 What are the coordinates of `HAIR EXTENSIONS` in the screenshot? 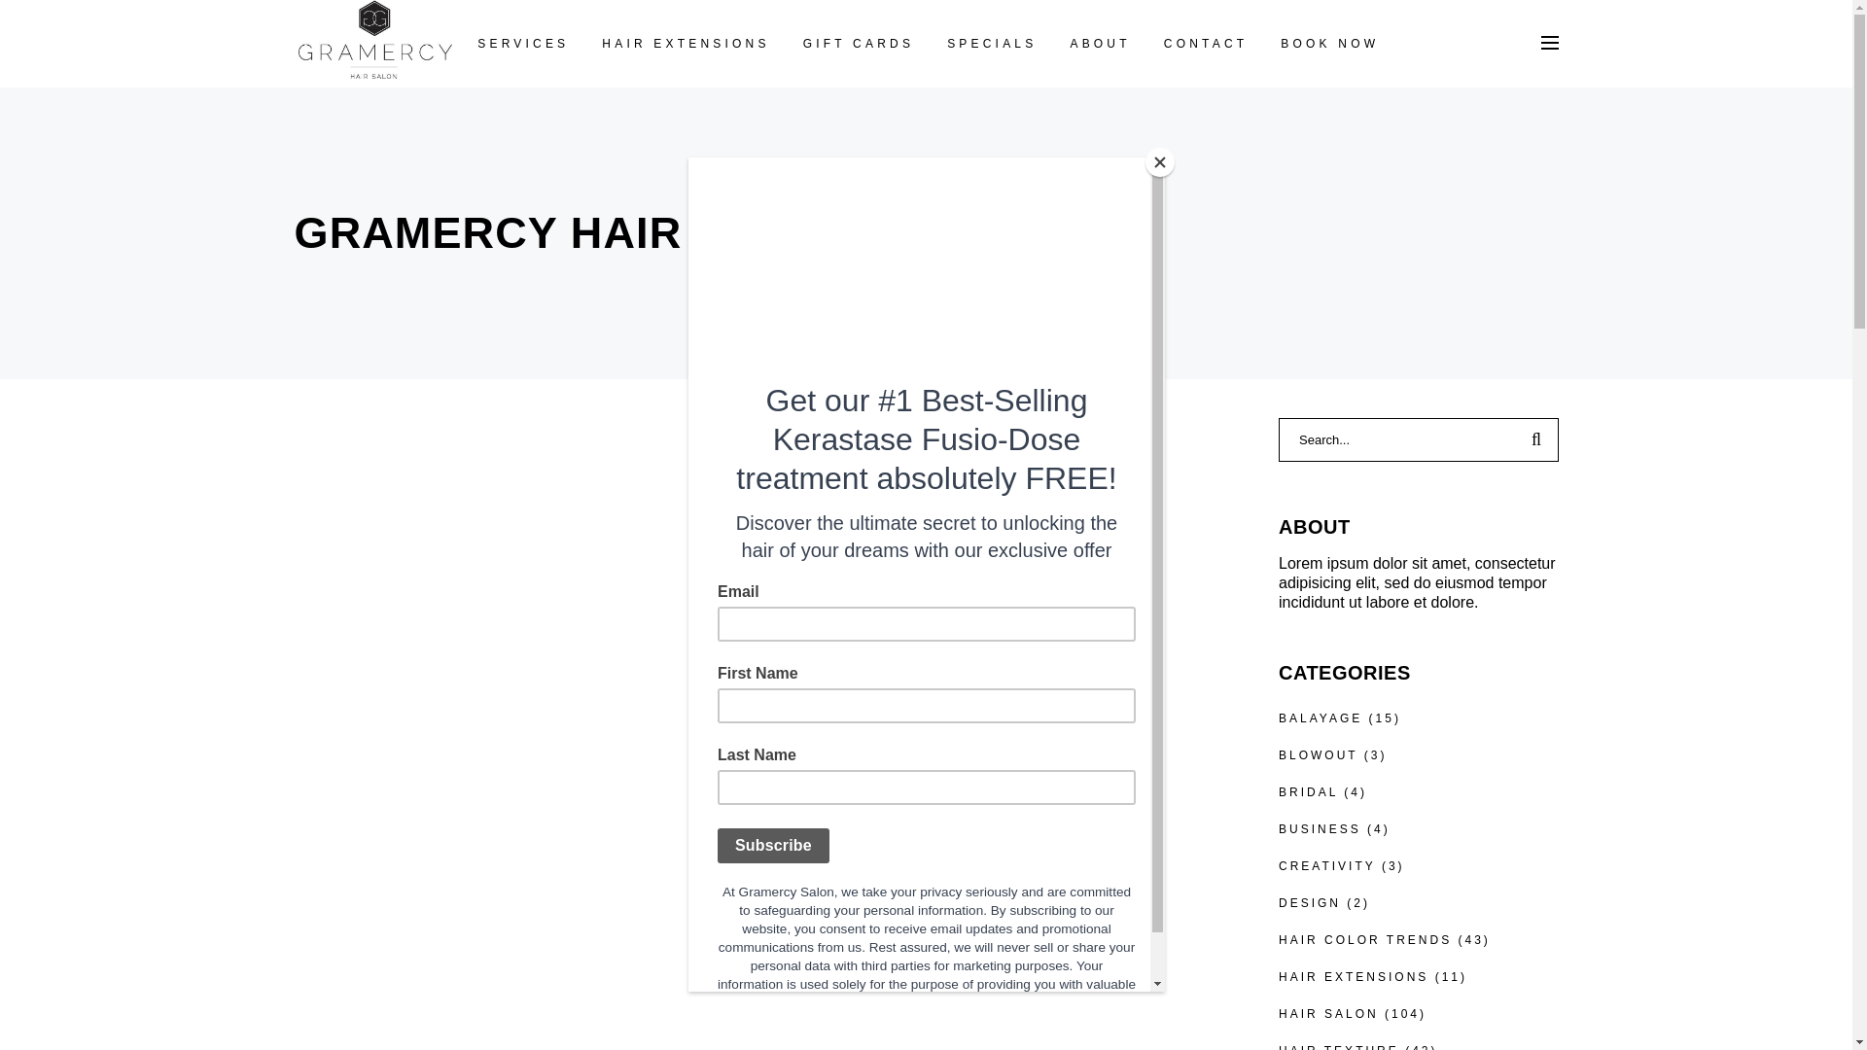 It's located at (686, 43).